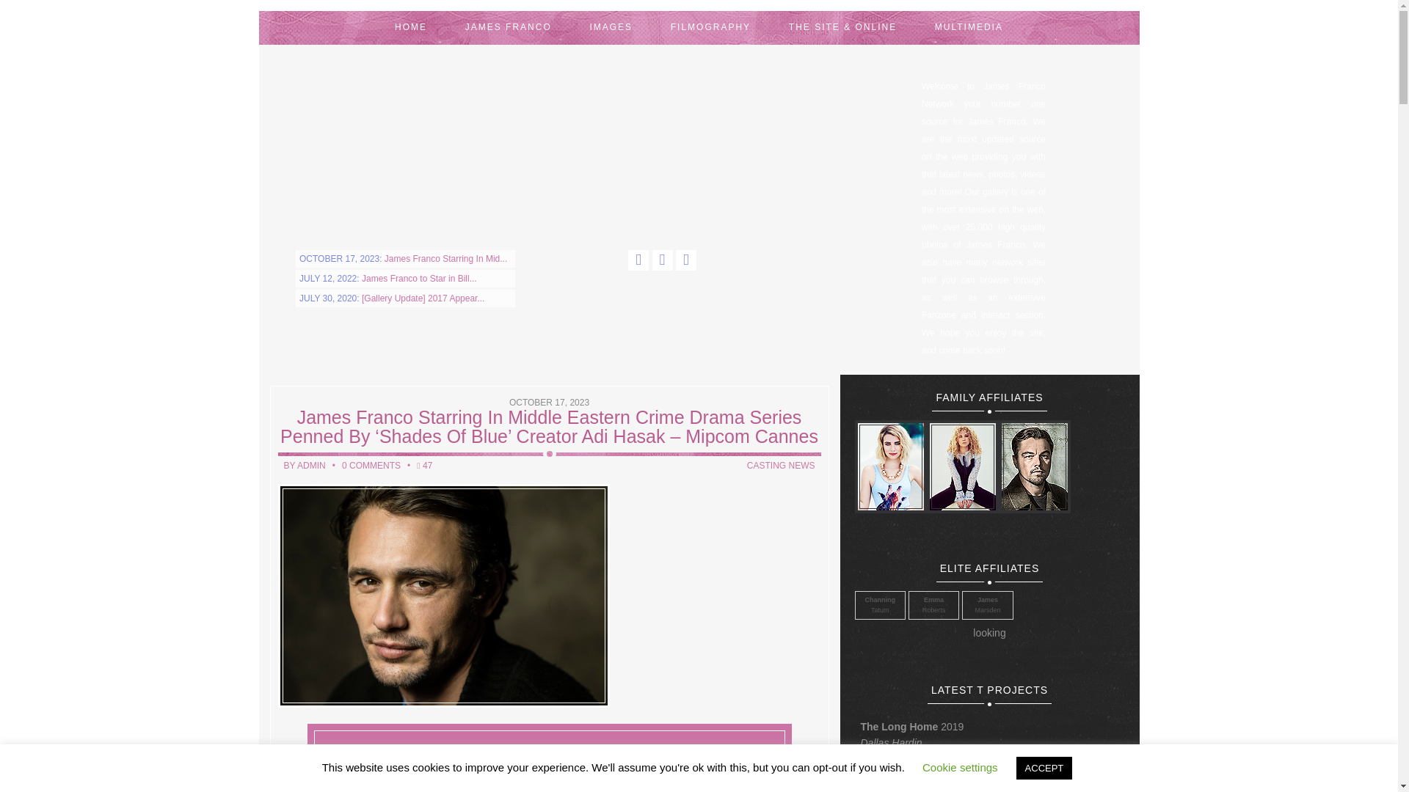 The width and height of the screenshot is (1409, 792). Describe the element at coordinates (781, 465) in the screenshot. I see `CASTING NEWS` at that location.